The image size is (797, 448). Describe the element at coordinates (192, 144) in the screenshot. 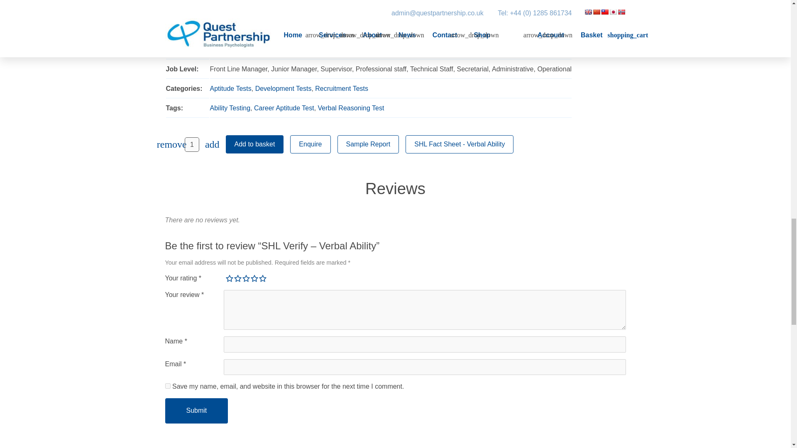

I see `1` at that location.